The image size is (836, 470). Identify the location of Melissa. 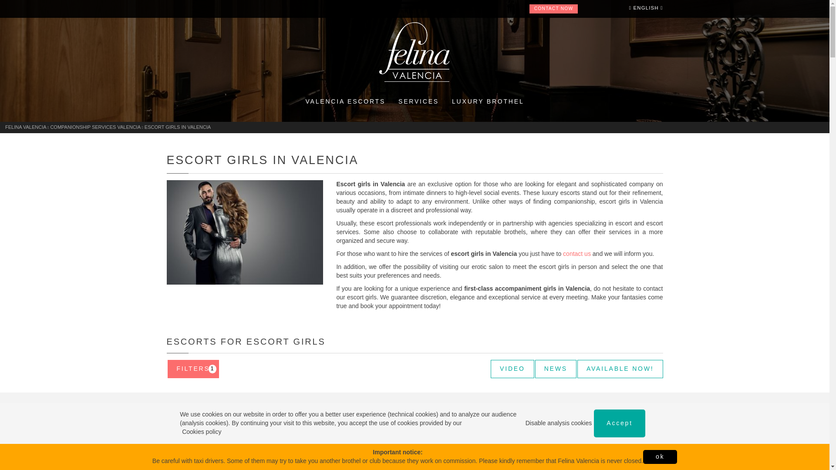
(512, 369).